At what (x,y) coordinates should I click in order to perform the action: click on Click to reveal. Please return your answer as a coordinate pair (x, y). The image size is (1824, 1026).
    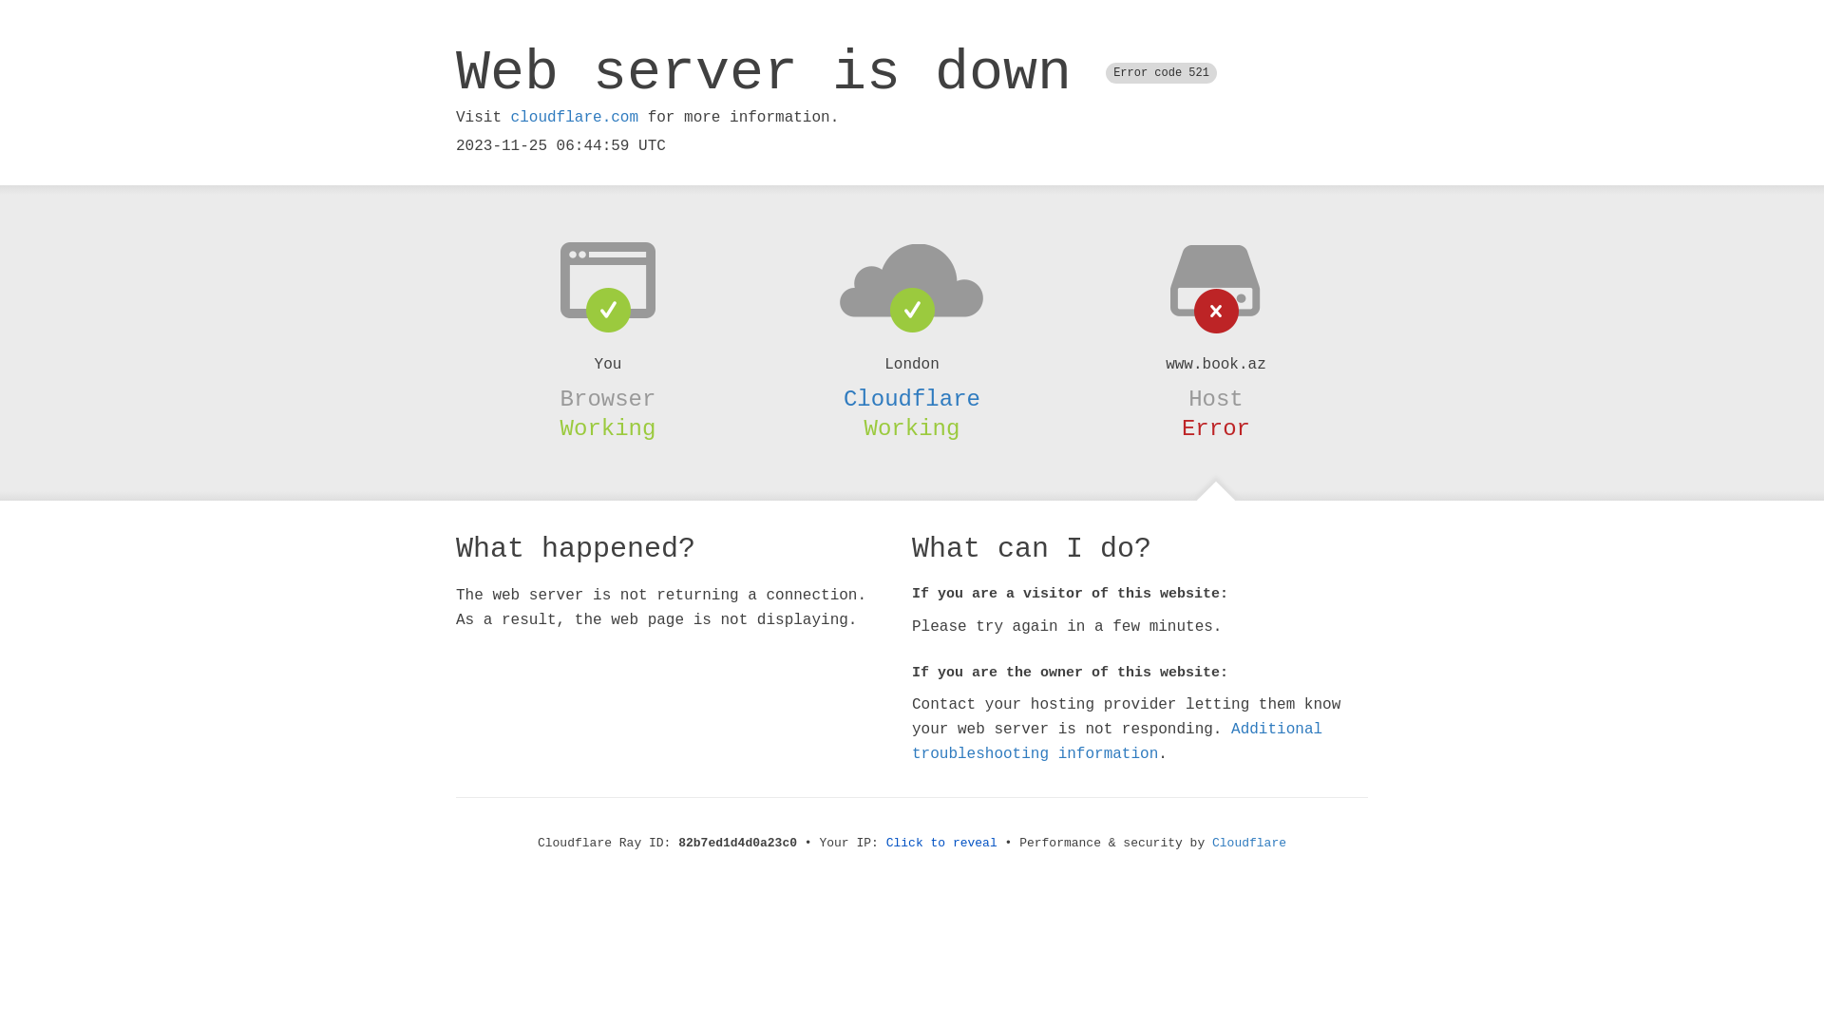
    Looking at the image, I should click on (942, 844).